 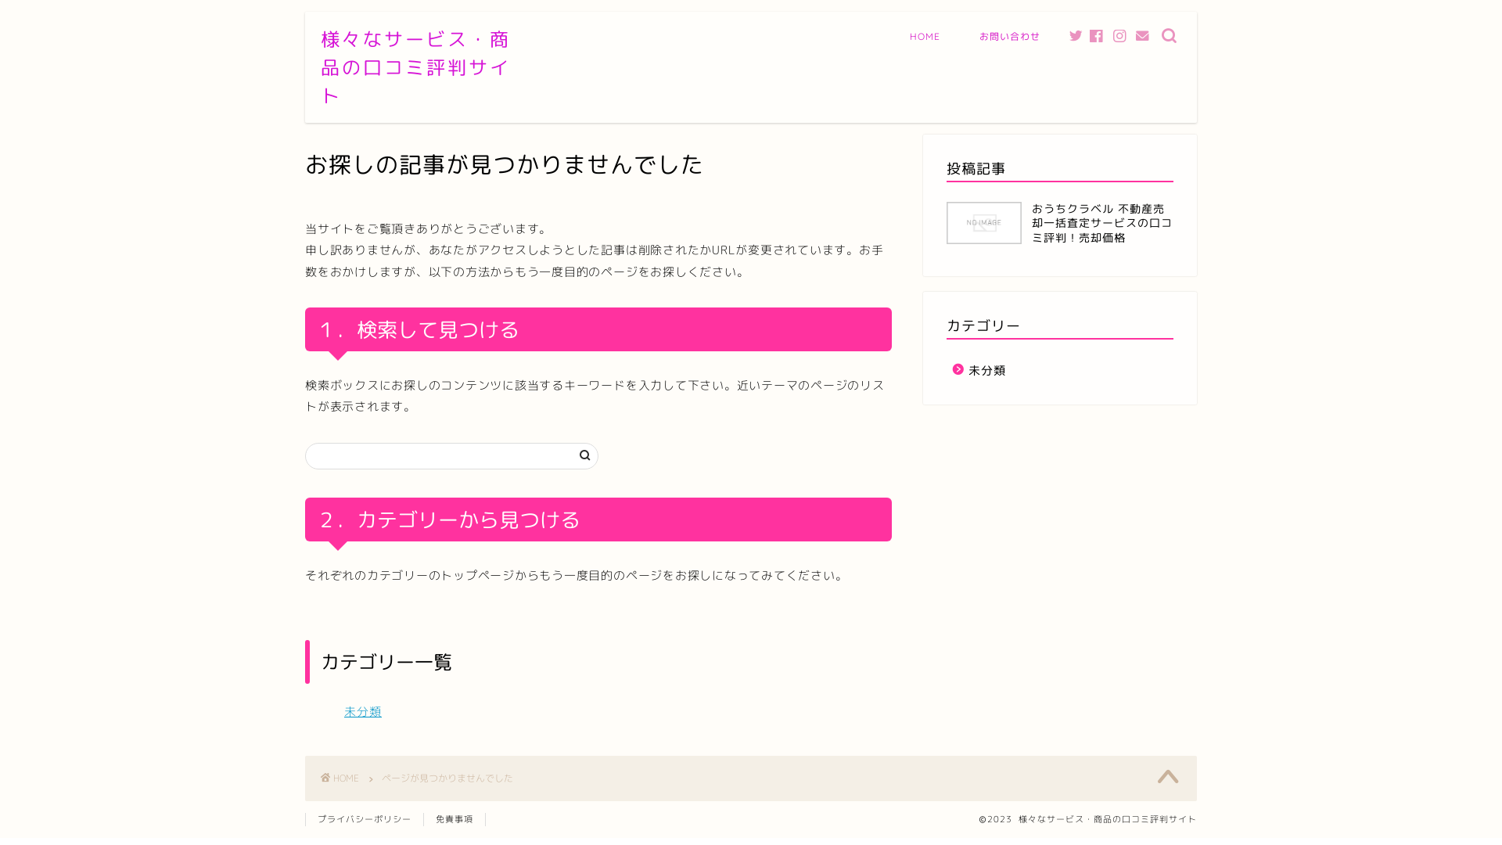 I want to click on HOME, so click(x=340, y=778).